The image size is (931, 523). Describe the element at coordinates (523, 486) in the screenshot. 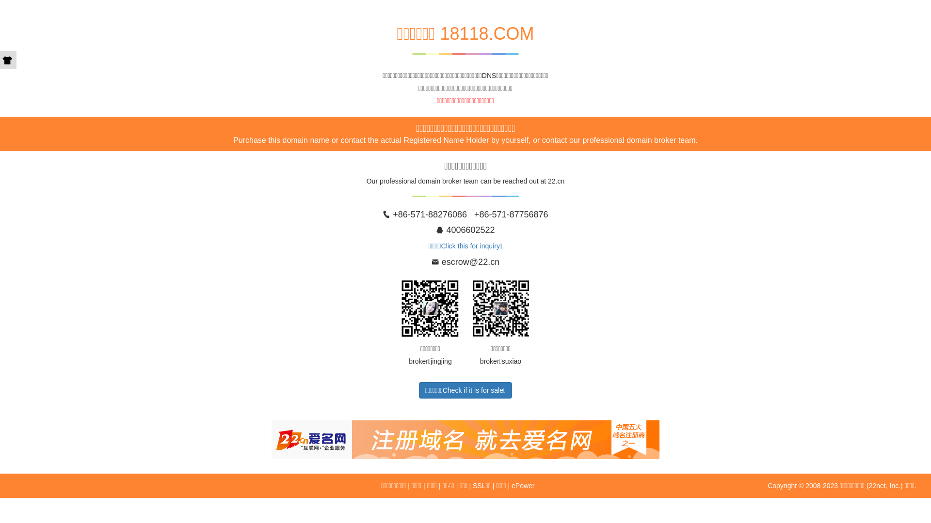

I see `ePower` at that location.